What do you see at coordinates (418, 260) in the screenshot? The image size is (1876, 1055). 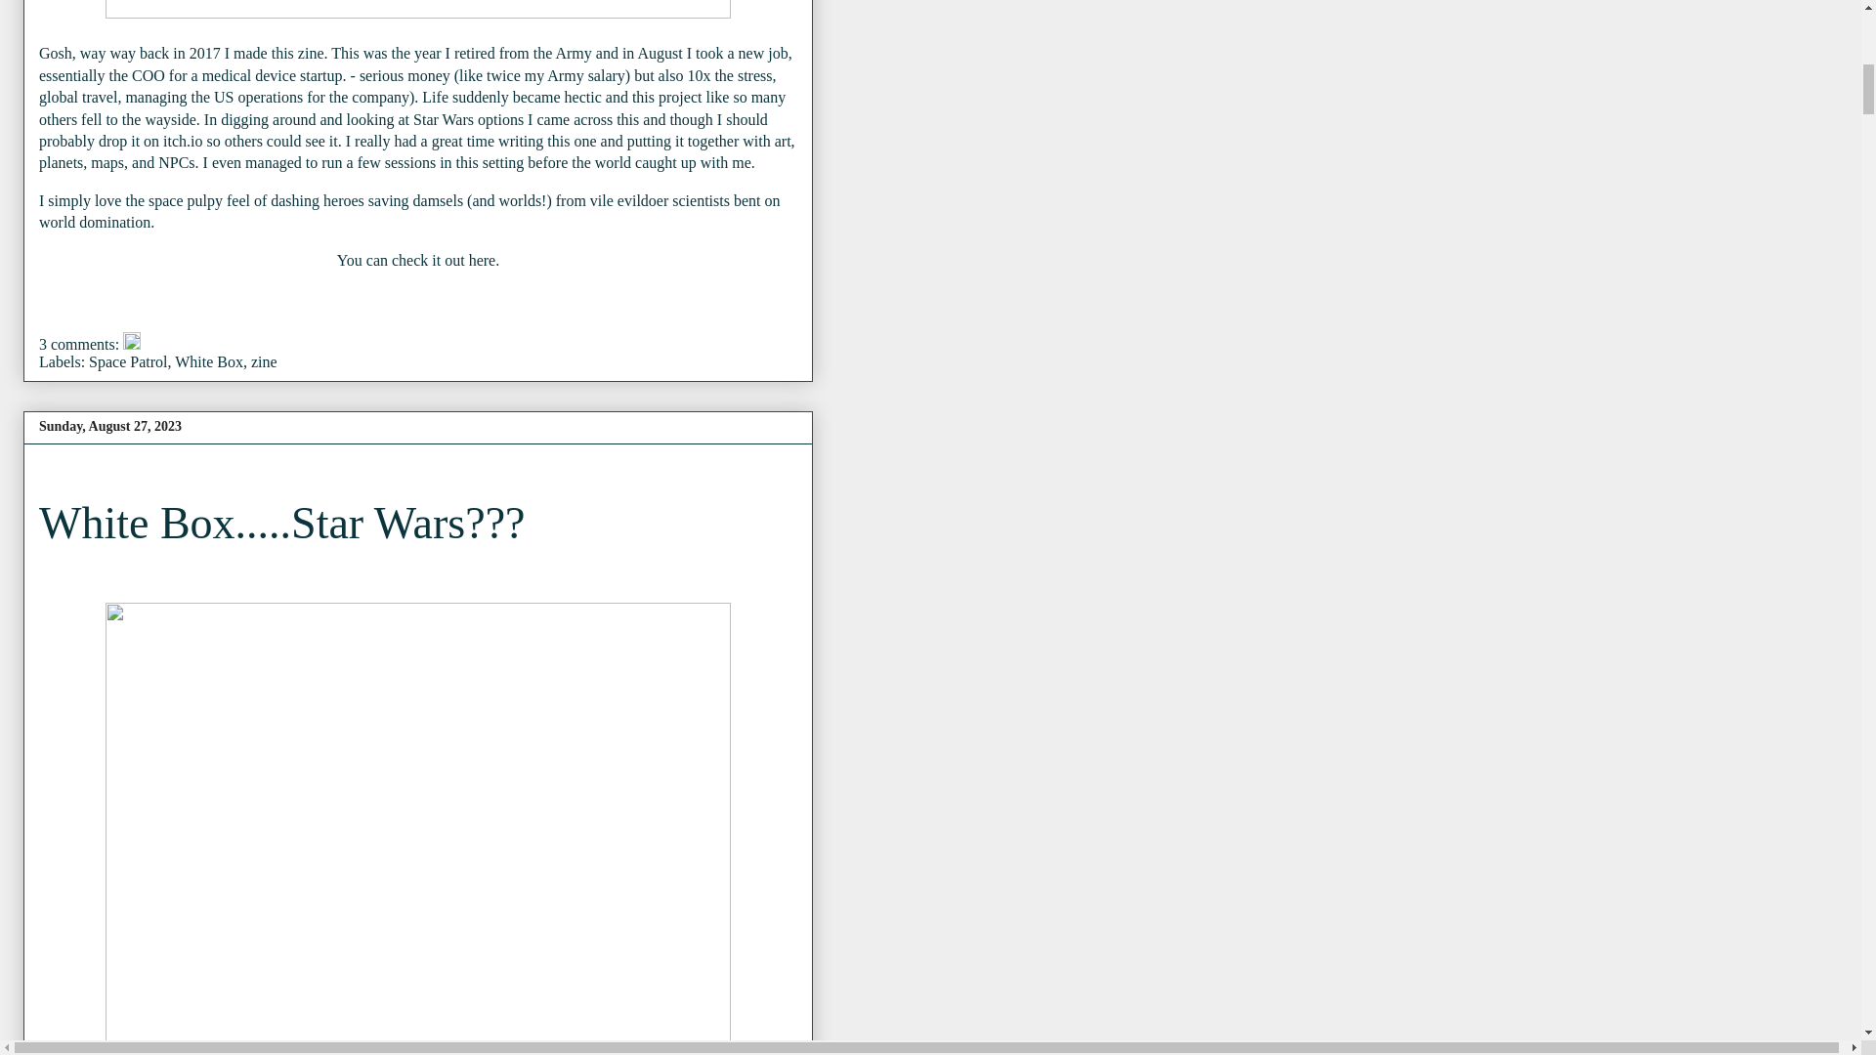 I see `You can check it out here.` at bounding box center [418, 260].